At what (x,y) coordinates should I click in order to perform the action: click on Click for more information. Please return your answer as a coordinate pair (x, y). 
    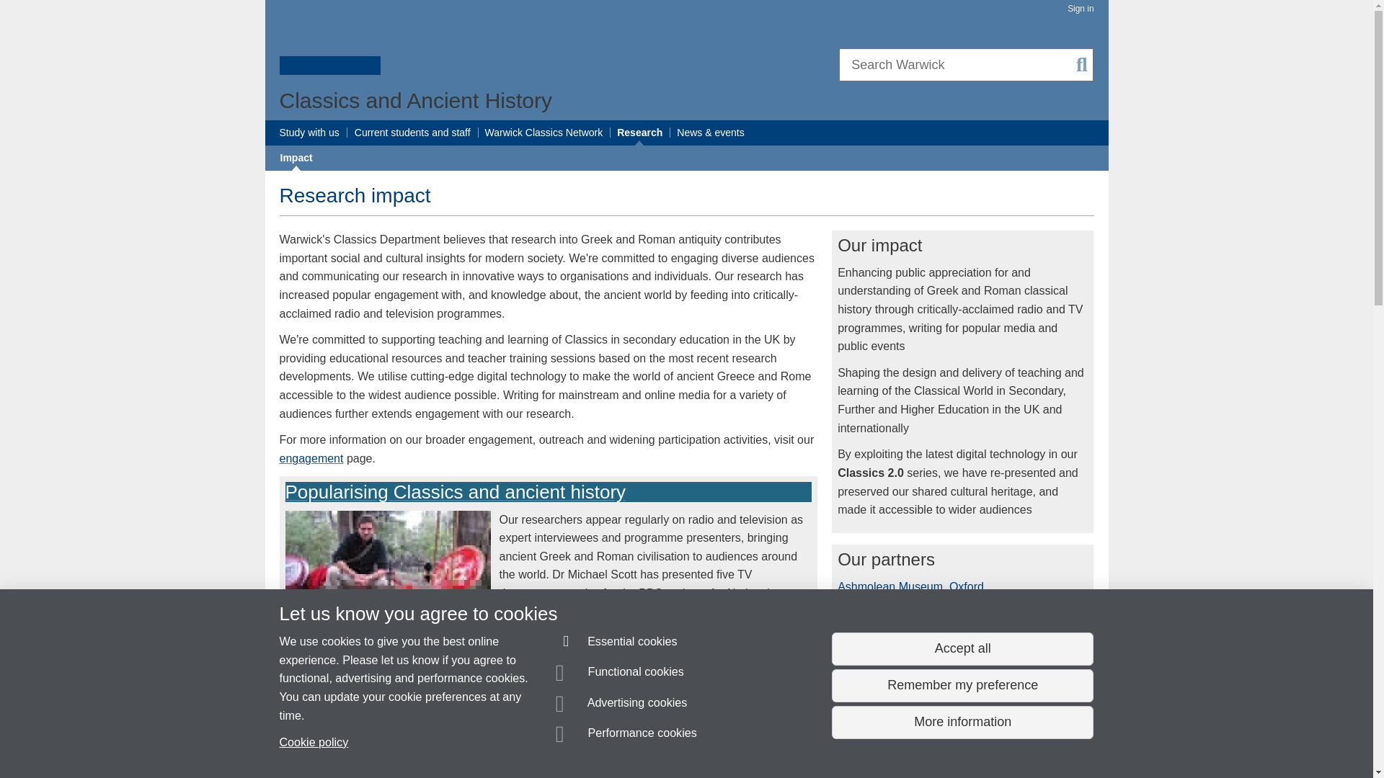
    Looking at the image, I should click on (953, 772).